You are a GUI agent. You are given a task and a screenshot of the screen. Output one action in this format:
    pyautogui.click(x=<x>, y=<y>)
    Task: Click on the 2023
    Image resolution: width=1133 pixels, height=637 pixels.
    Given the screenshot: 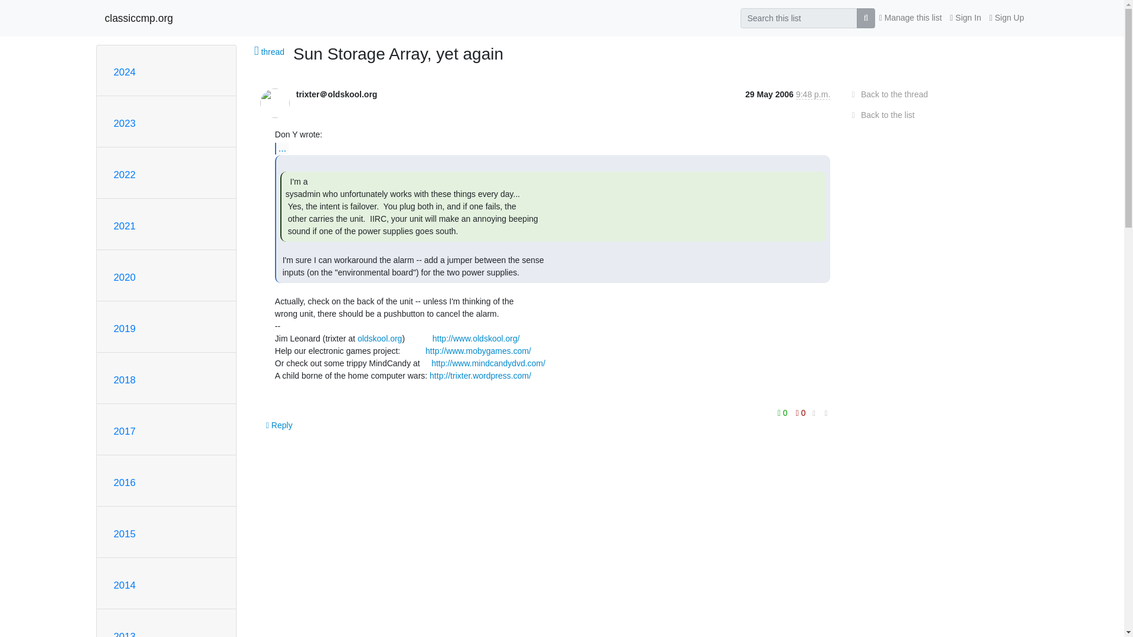 What is the action you would take?
    pyautogui.click(x=124, y=123)
    